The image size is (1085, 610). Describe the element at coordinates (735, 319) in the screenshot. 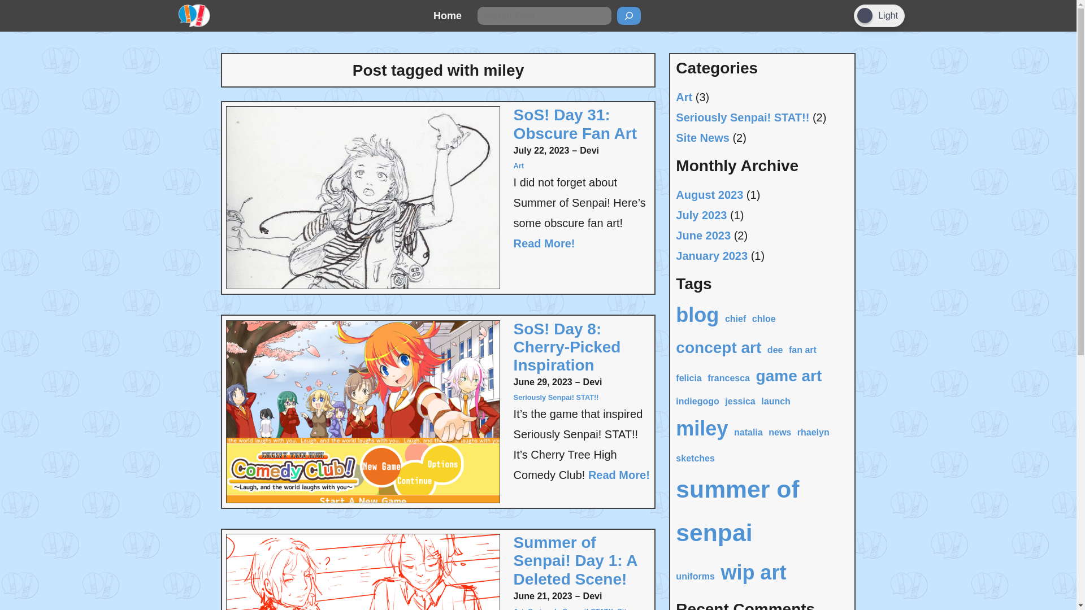

I see `chief` at that location.